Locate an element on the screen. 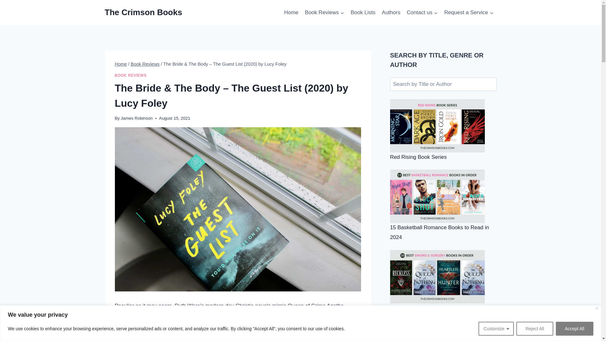 The width and height of the screenshot is (606, 341). Home is located at coordinates (291, 13).